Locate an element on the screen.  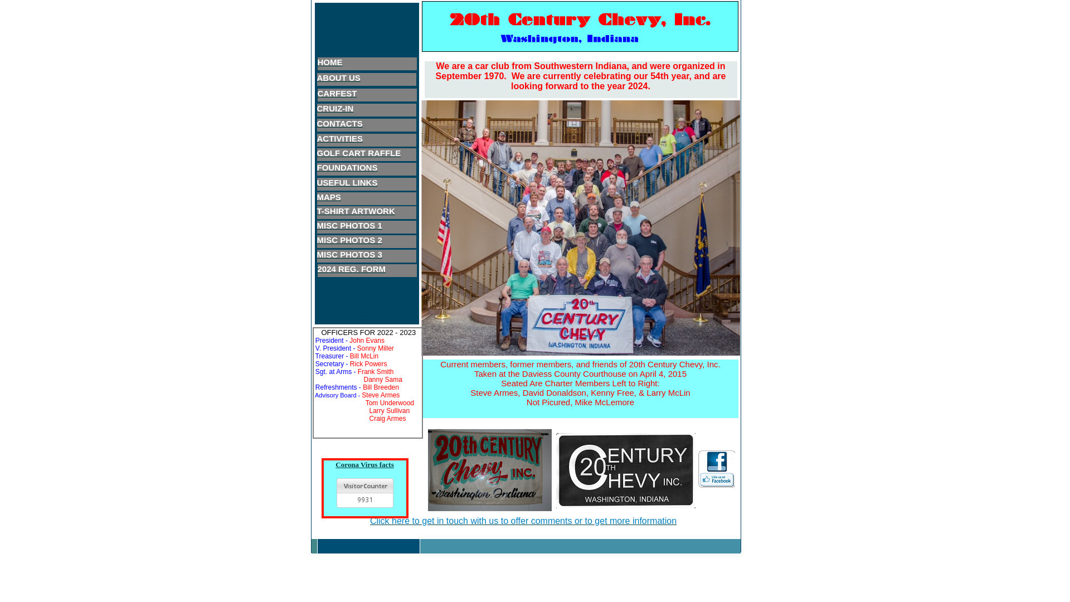
FOUNDATIONS is located at coordinates (347, 168).